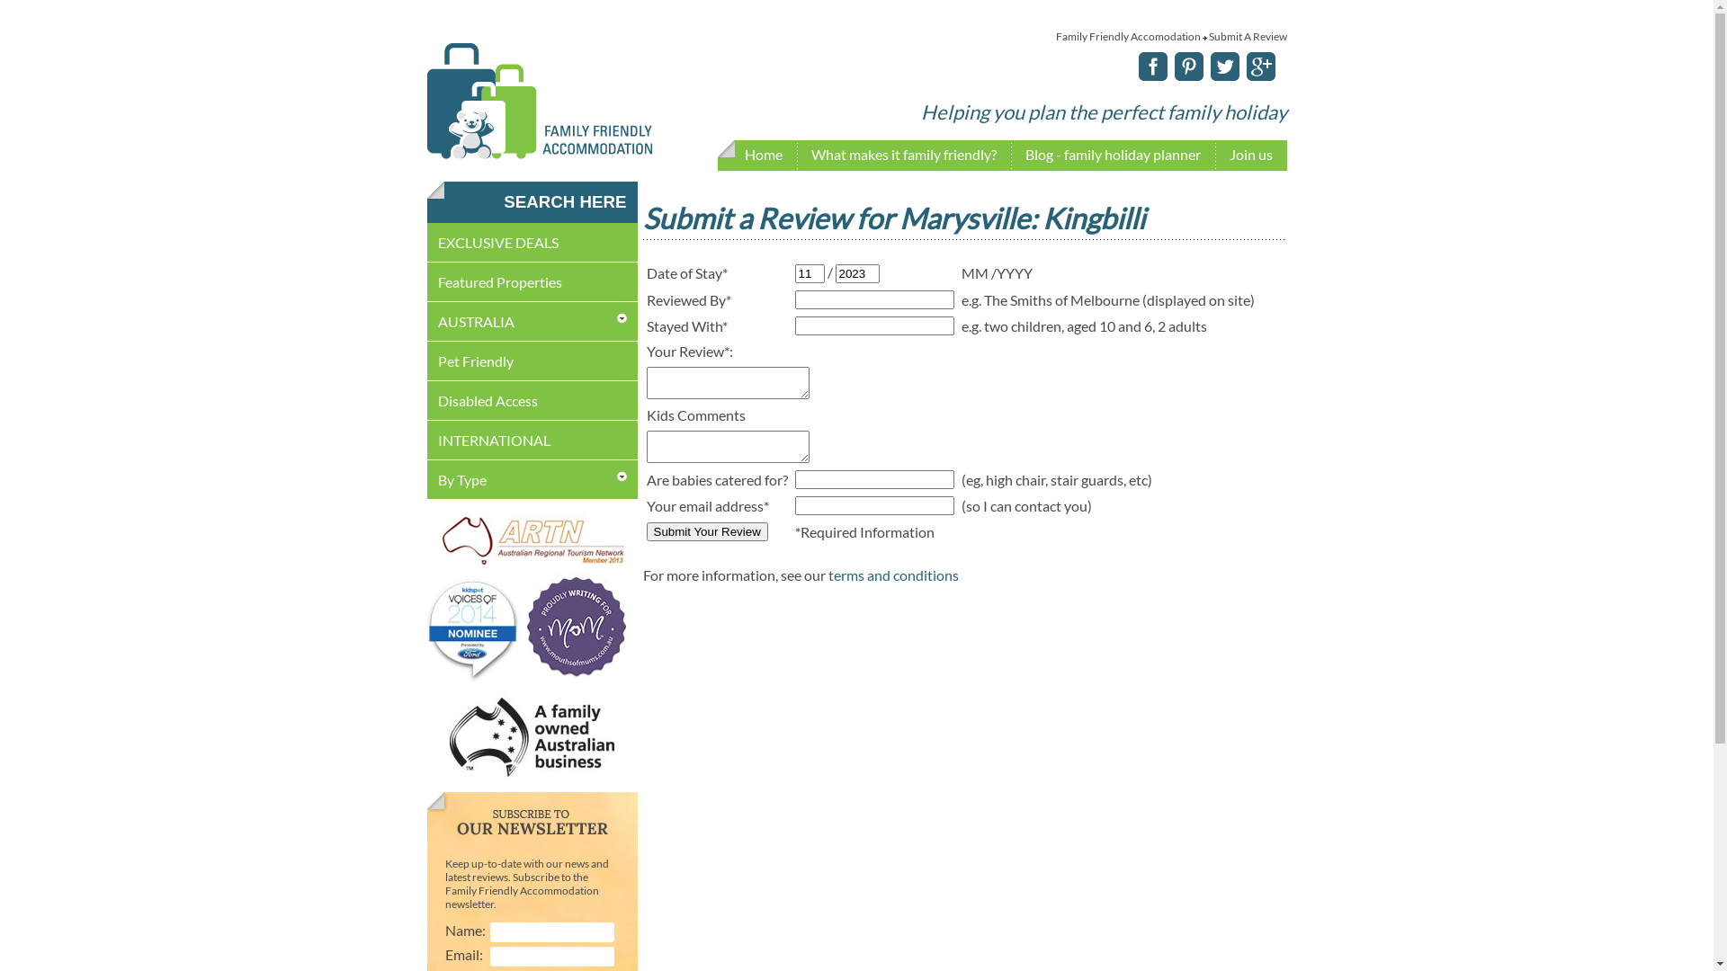 The height and width of the screenshot is (971, 1727). Describe the element at coordinates (764, 156) in the screenshot. I see `Home` at that location.